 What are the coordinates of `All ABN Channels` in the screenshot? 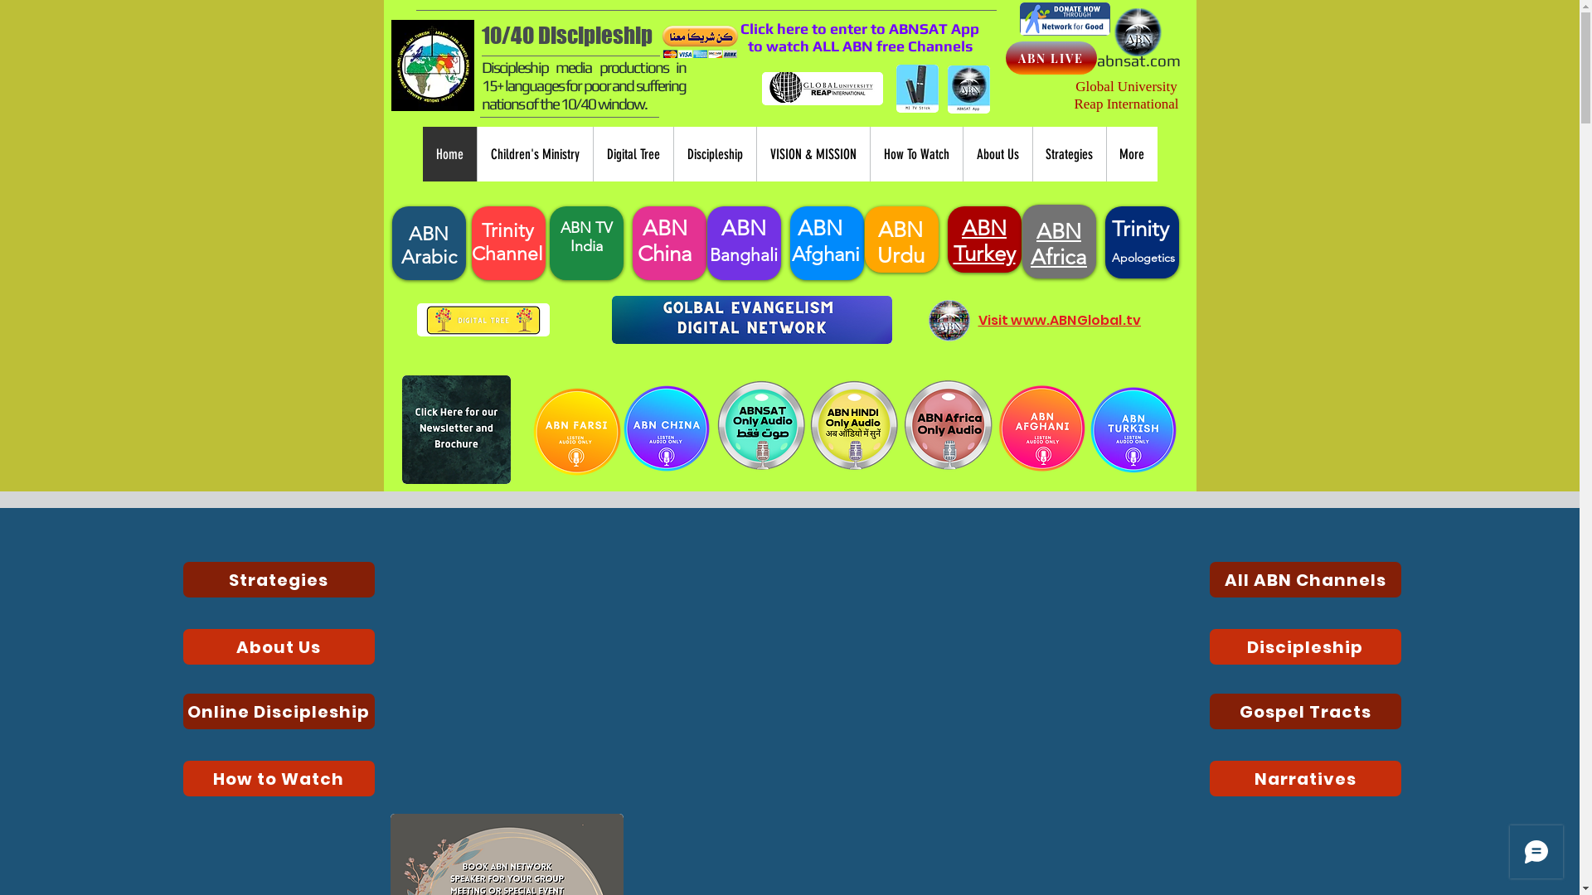 It's located at (1305, 580).